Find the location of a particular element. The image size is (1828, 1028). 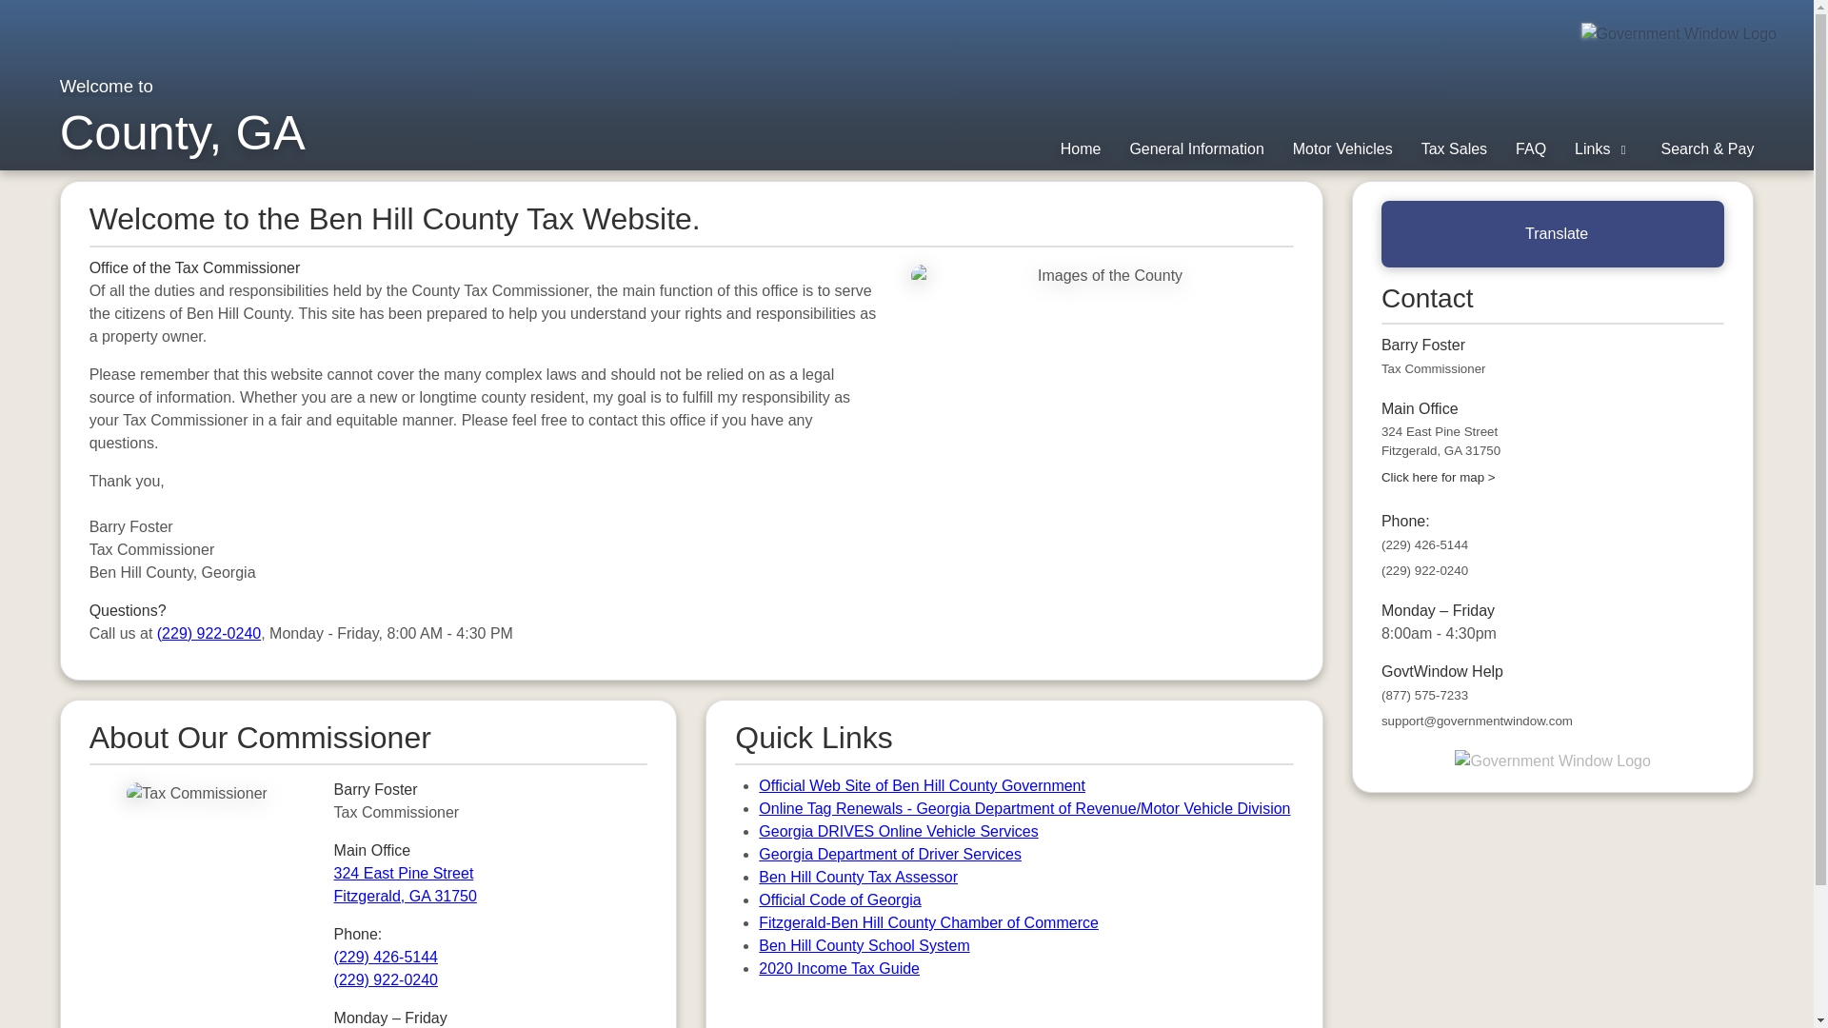

FAQ is located at coordinates (1603, 148).